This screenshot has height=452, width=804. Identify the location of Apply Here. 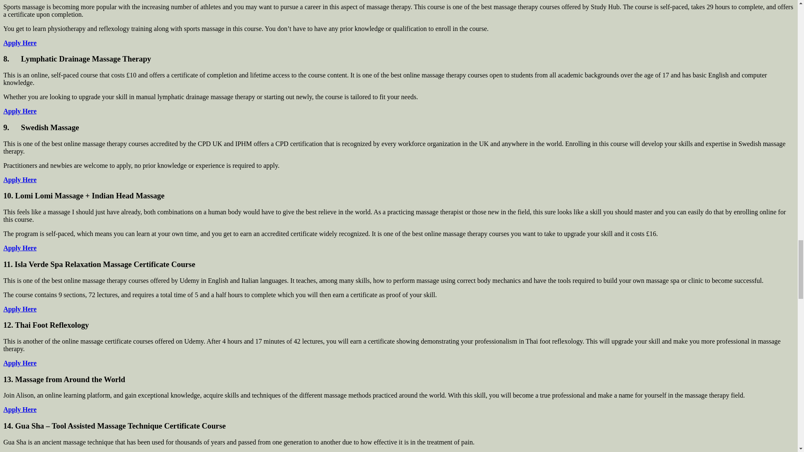
(19, 309).